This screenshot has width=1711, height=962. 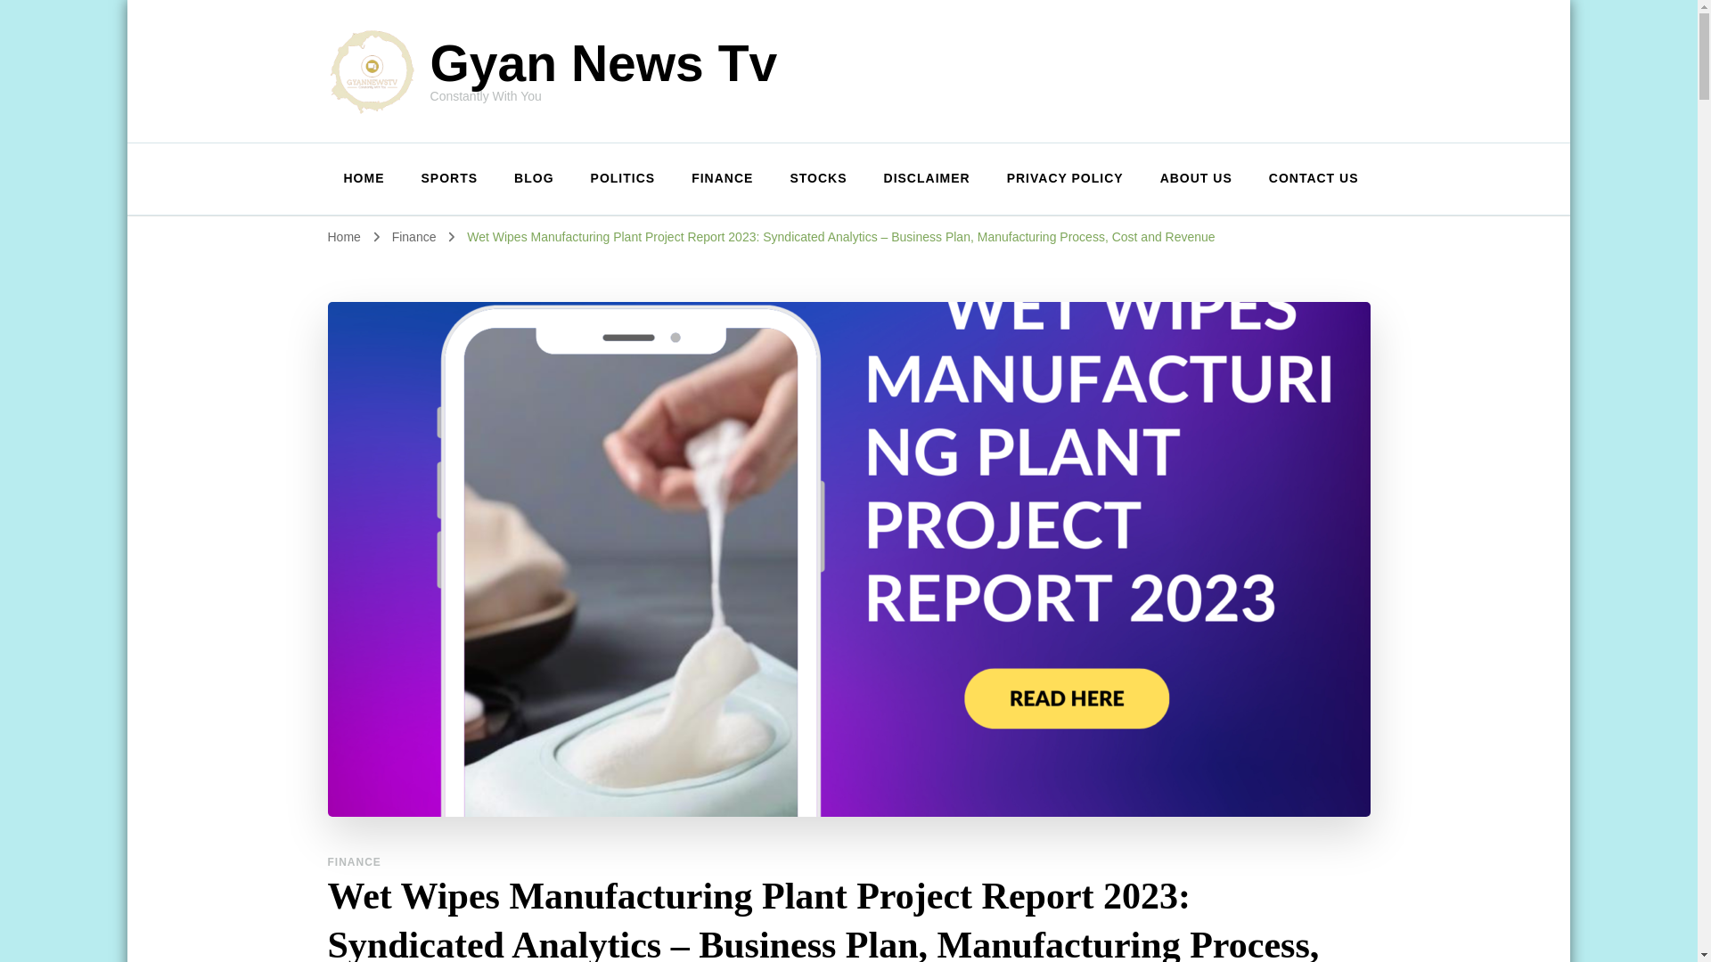 What do you see at coordinates (344, 237) in the screenshot?
I see `Home` at bounding box center [344, 237].